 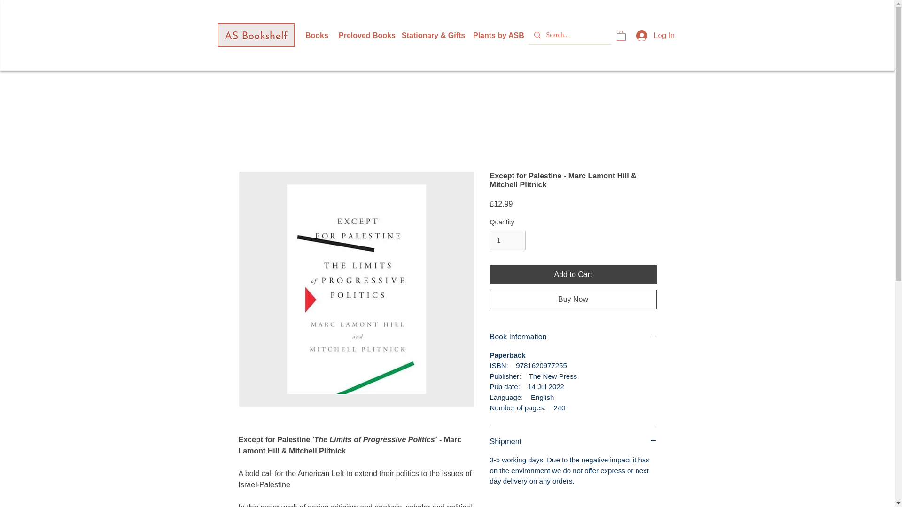 What do you see at coordinates (315, 35) in the screenshot?
I see `Books` at bounding box center [315, 35].